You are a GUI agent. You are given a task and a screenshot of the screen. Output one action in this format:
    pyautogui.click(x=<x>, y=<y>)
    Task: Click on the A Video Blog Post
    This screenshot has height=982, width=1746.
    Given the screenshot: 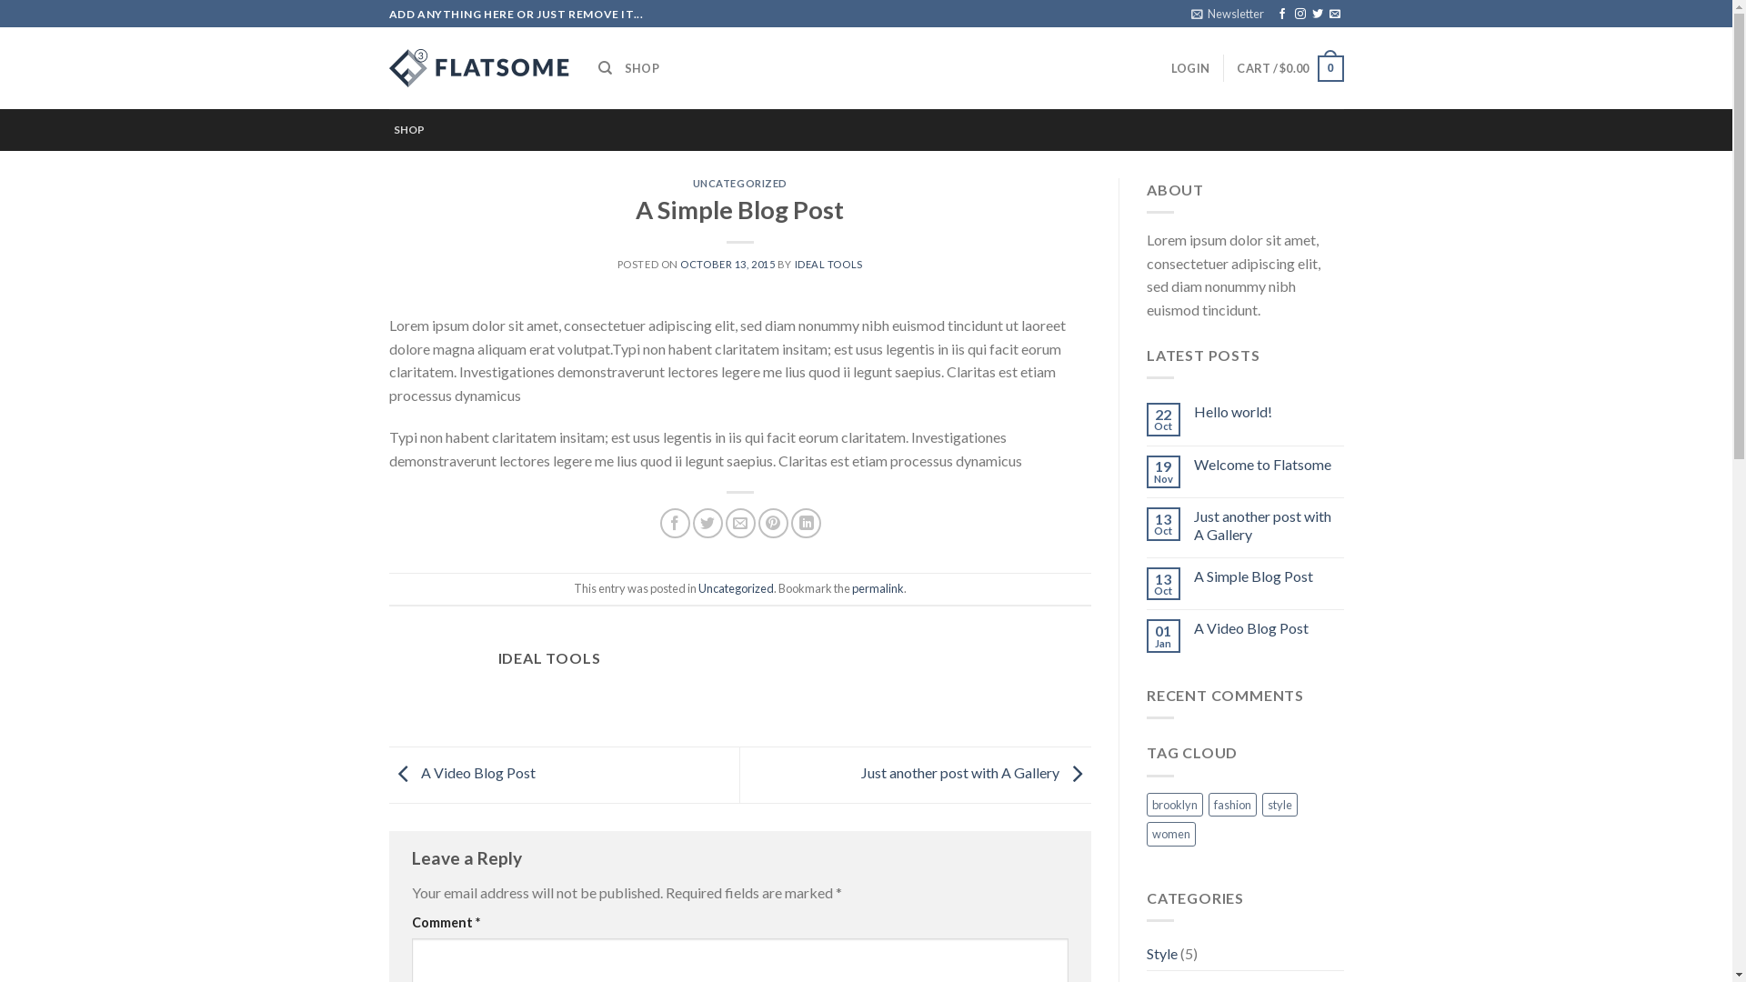 What is the action you would take?
    pyautogui.click(x=462, y=773)
    